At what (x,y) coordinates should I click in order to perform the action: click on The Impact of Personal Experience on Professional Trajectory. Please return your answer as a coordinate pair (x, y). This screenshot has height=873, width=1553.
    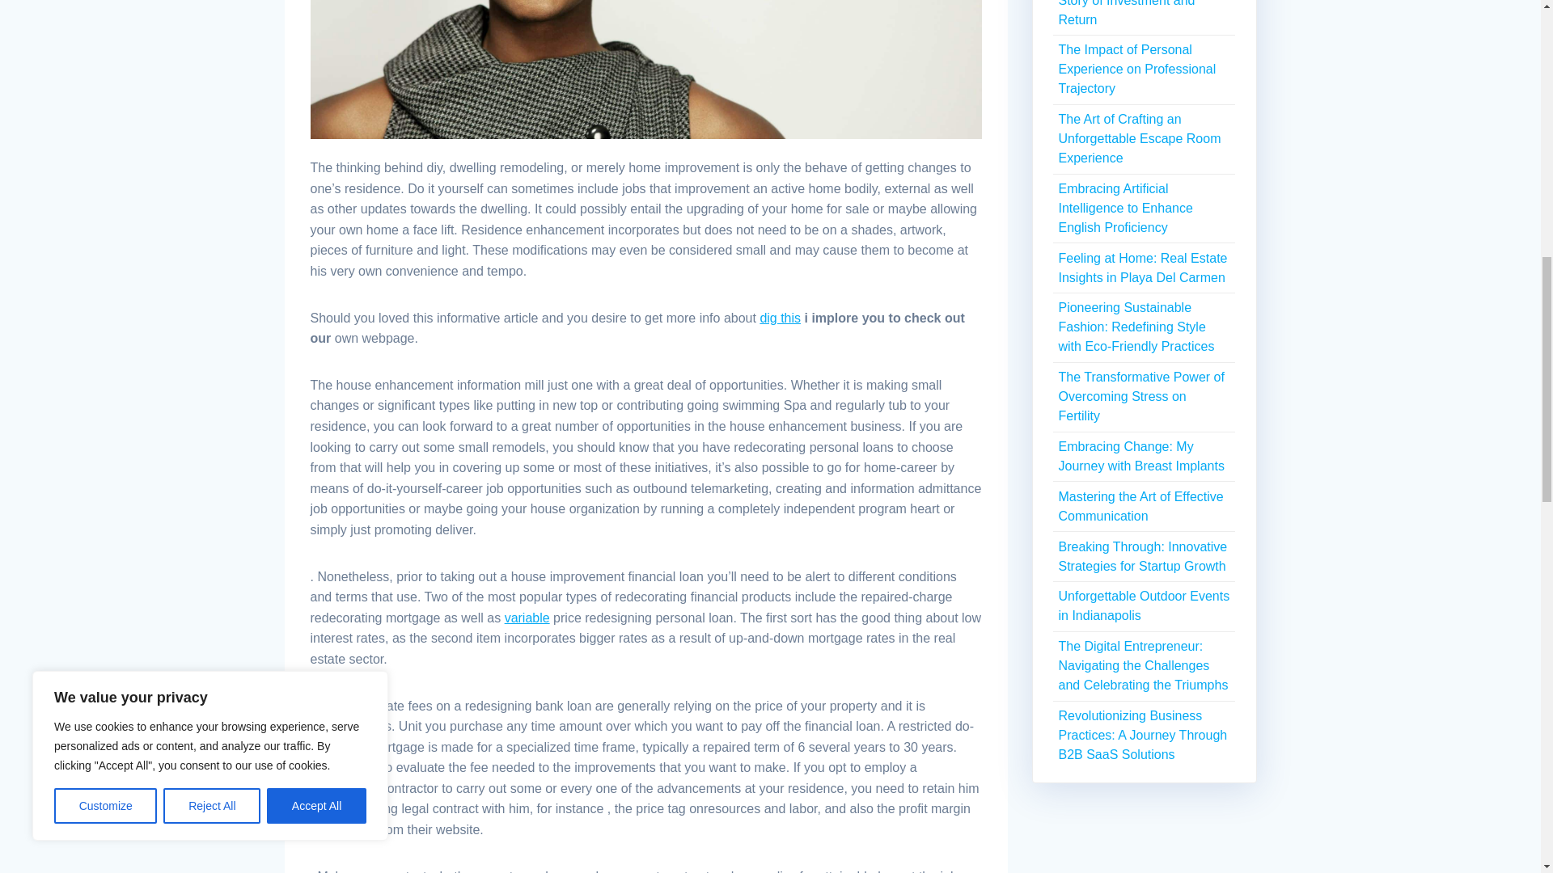
    Looking at the image, I should click on (1136, 68).